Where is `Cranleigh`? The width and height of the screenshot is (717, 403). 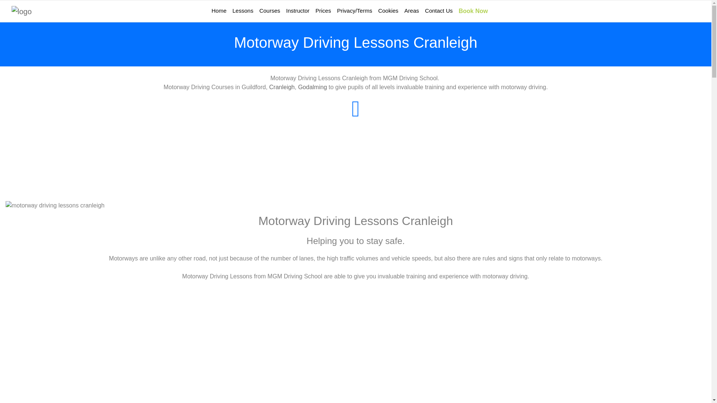 Cranleigh is located at coordinates (282, 87).